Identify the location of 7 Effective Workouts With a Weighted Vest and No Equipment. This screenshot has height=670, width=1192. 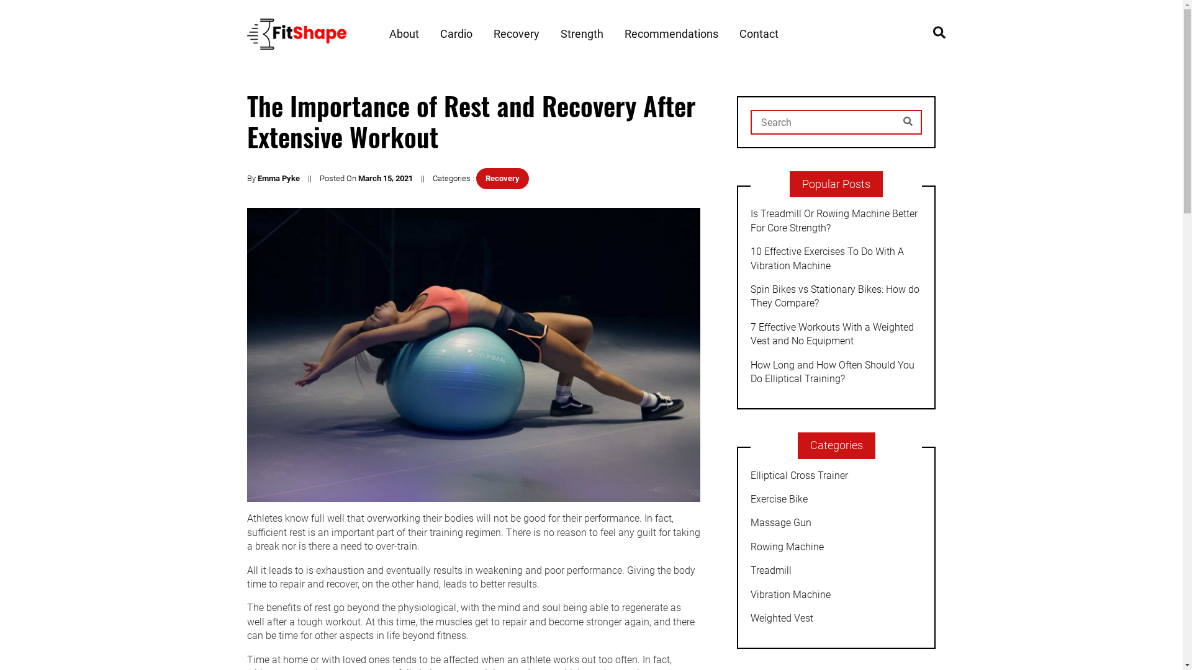
(836, 335).